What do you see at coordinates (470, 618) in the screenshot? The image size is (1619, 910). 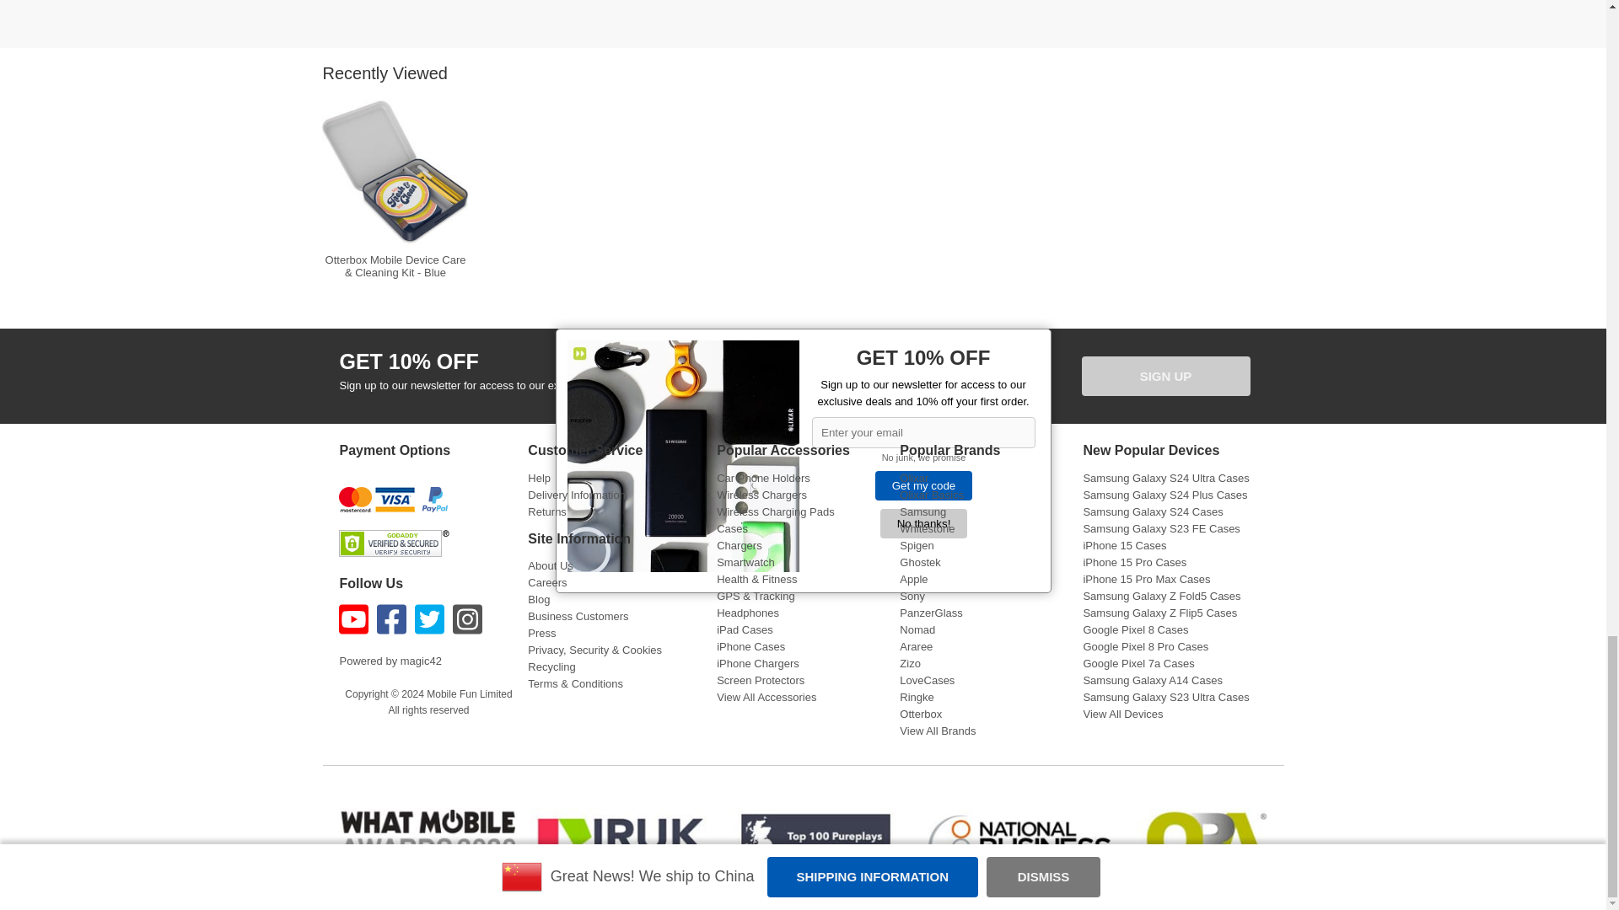 I see `Follow Mobile Fun on Instagram` at bounding box center [470, 618].